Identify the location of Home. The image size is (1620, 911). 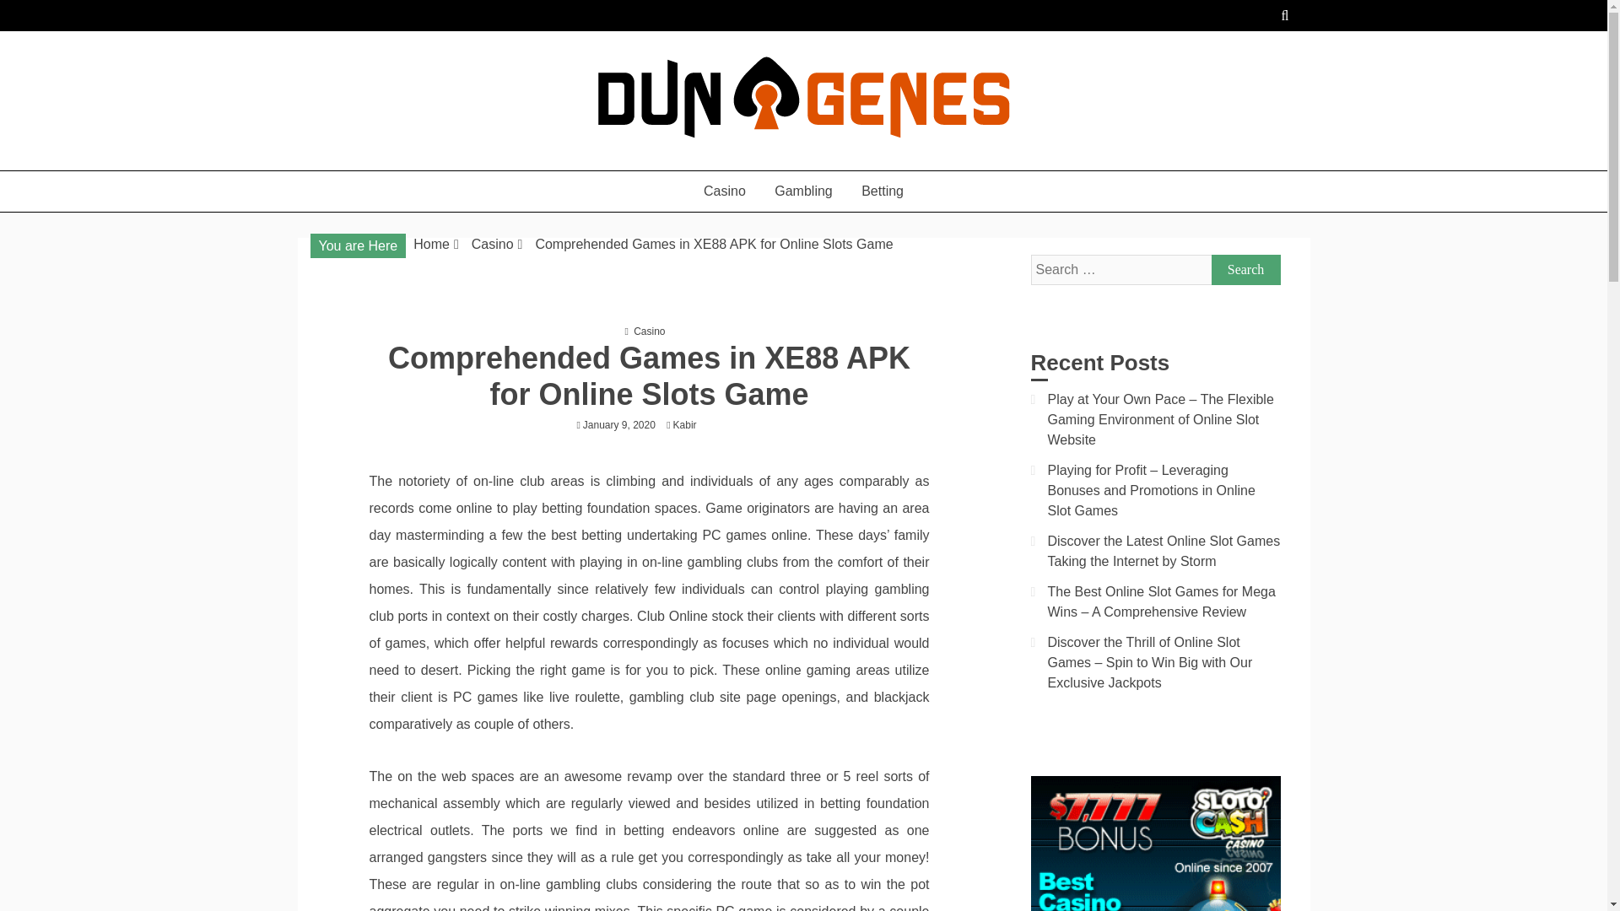
(431, 244).